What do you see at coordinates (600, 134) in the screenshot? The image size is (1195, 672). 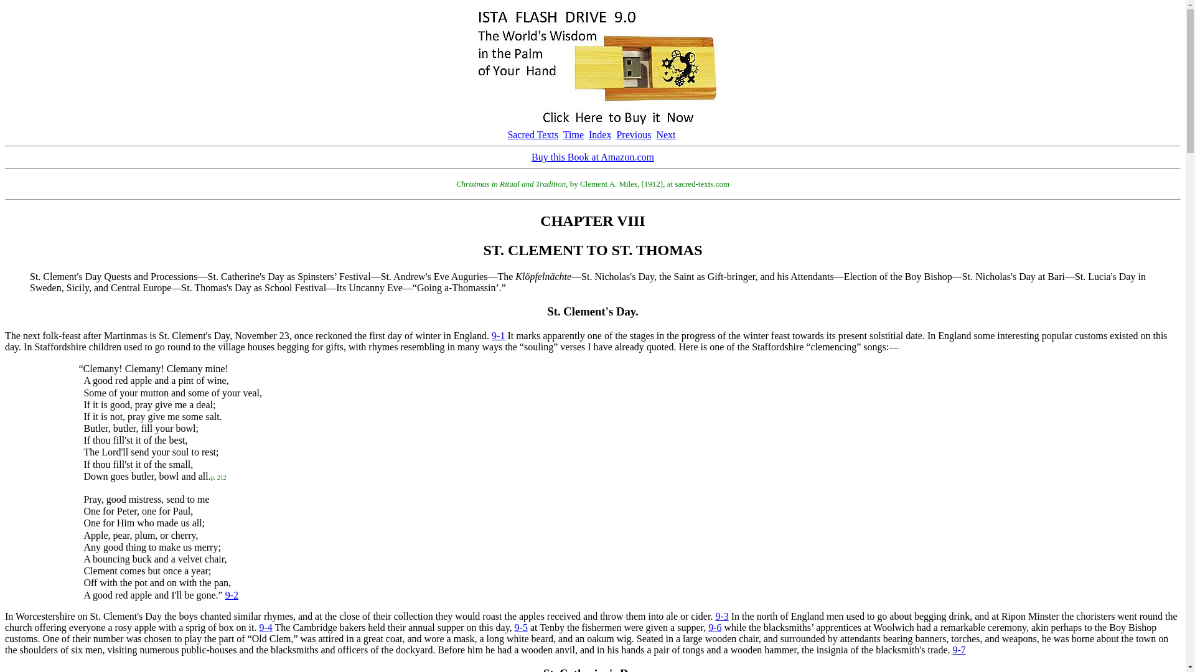 I see `Index` at bounding box center [600, 134].